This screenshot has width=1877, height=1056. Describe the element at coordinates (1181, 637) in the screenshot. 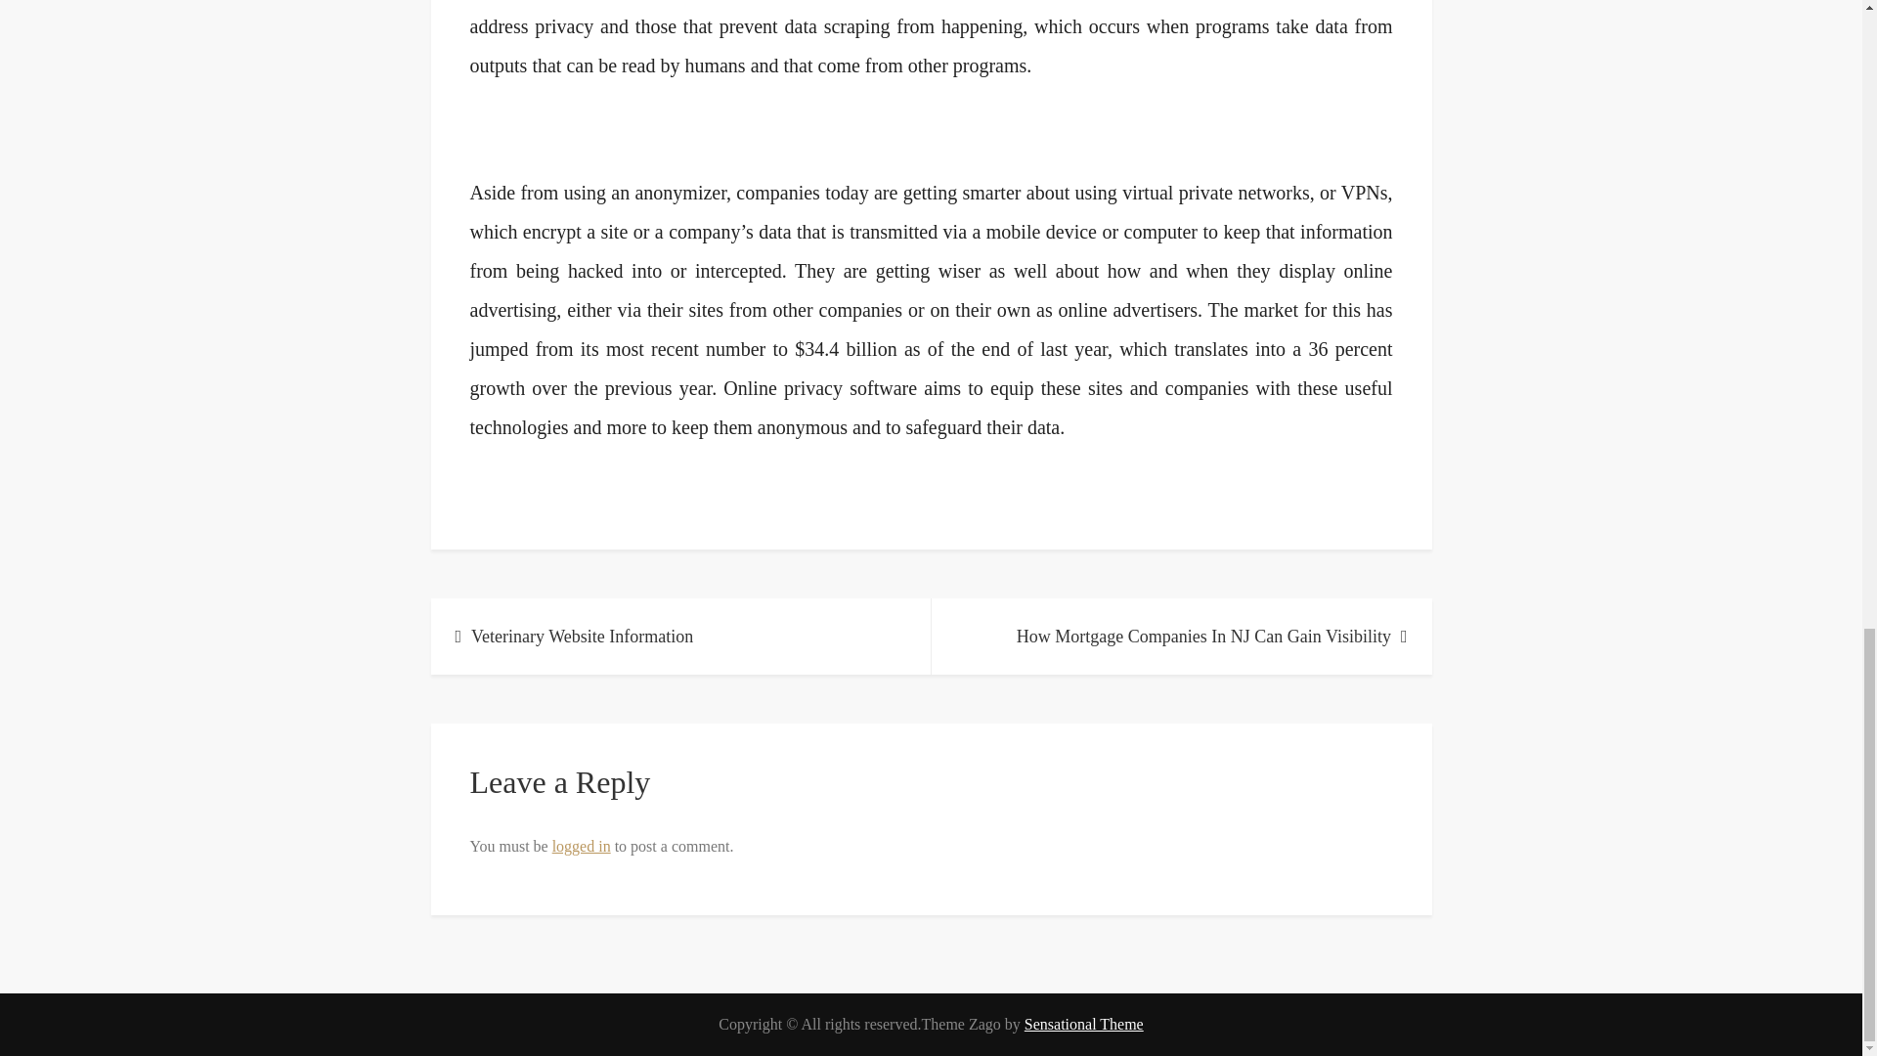

I see `How Mortgage Companies In NJ Can Gain Visibility` at that location.